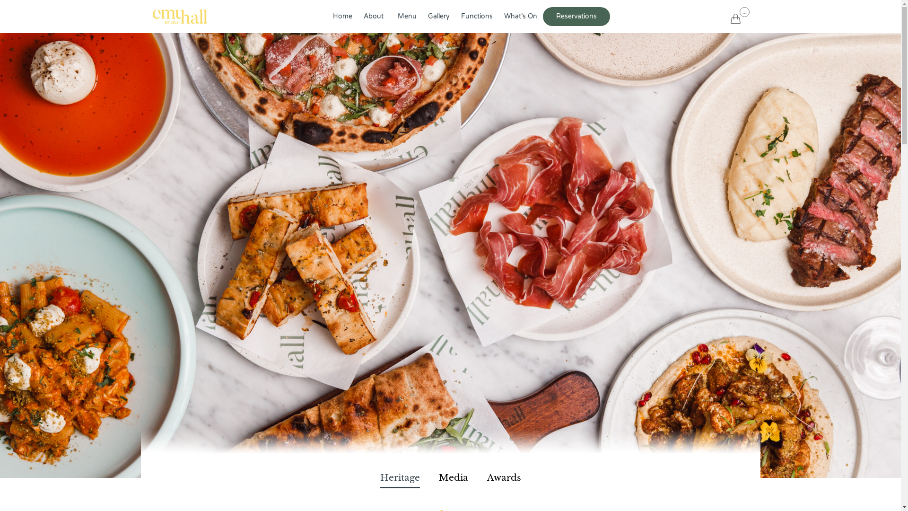 The height and width of the screenshot is (511, 908). Describe the element at coordinates (407, 17) in the screenshot. I see `Menu` at that location.